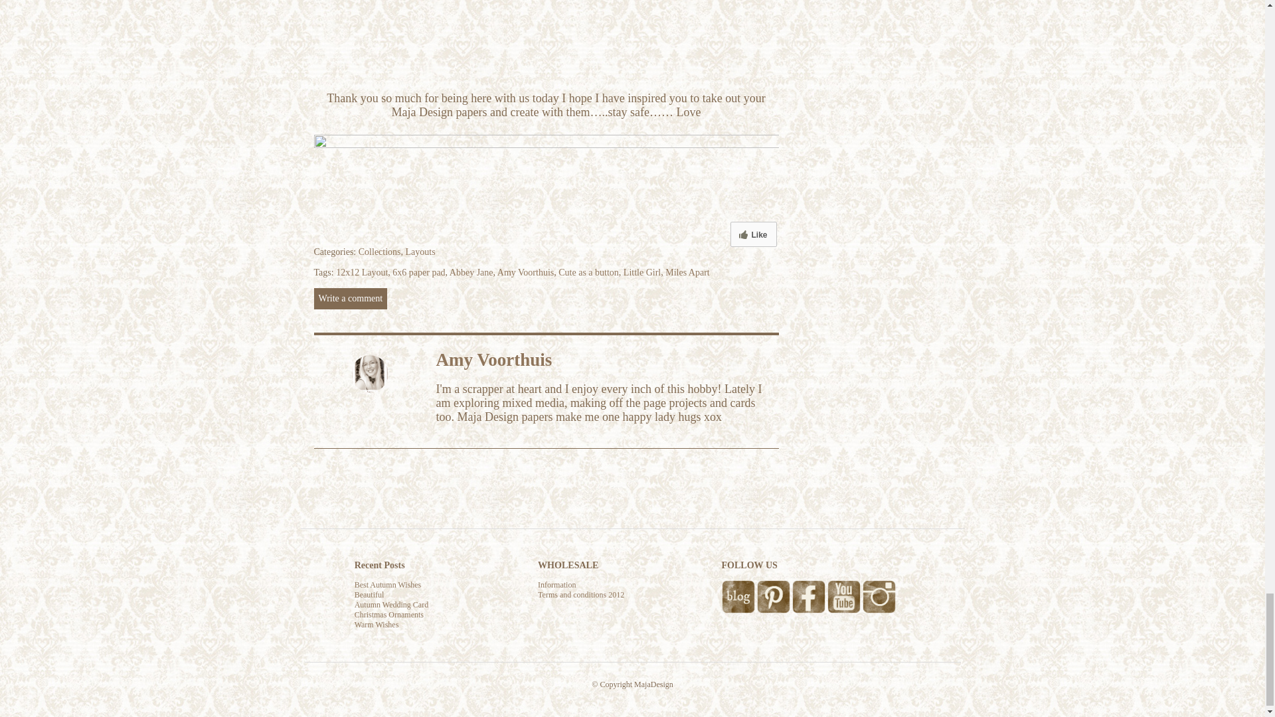 This screenshot has height=717, width=1275. Describe the element at coordinates (688, 272) in the screenshot. I see `Miles Apart` at that location.